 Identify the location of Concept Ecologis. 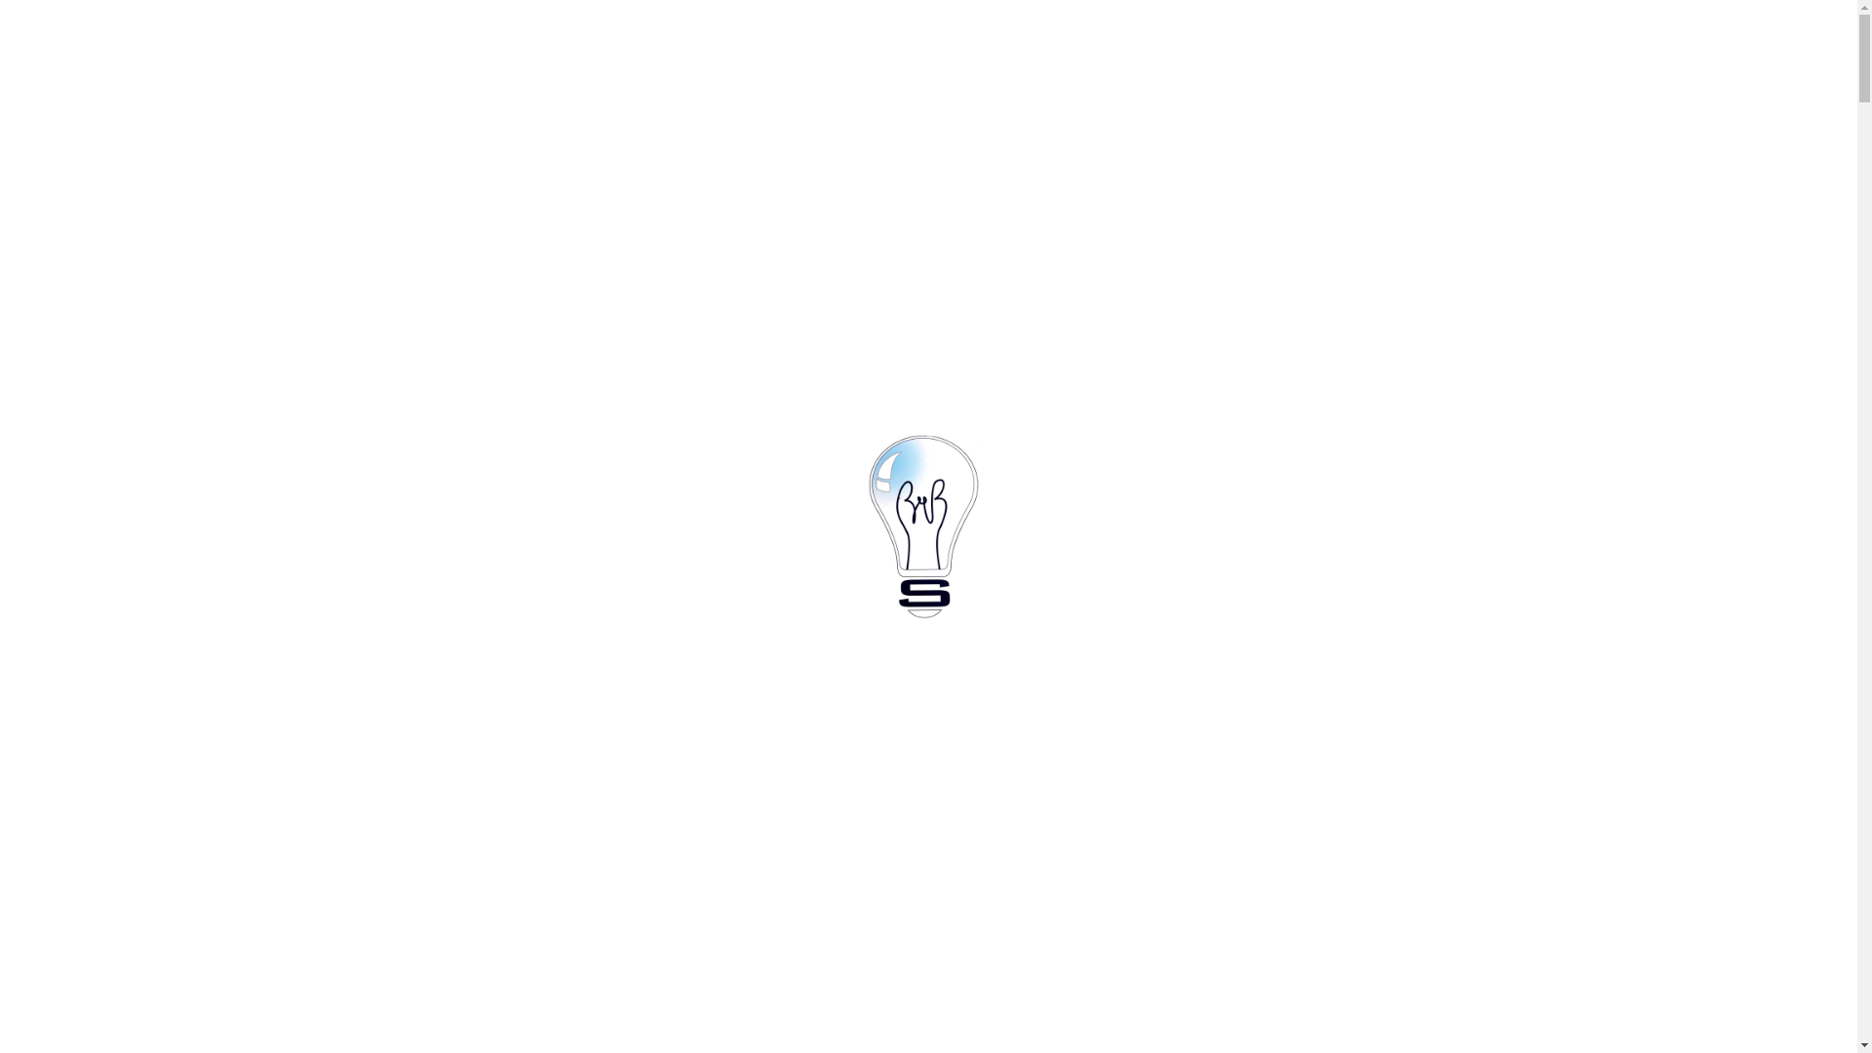
(384, 353).